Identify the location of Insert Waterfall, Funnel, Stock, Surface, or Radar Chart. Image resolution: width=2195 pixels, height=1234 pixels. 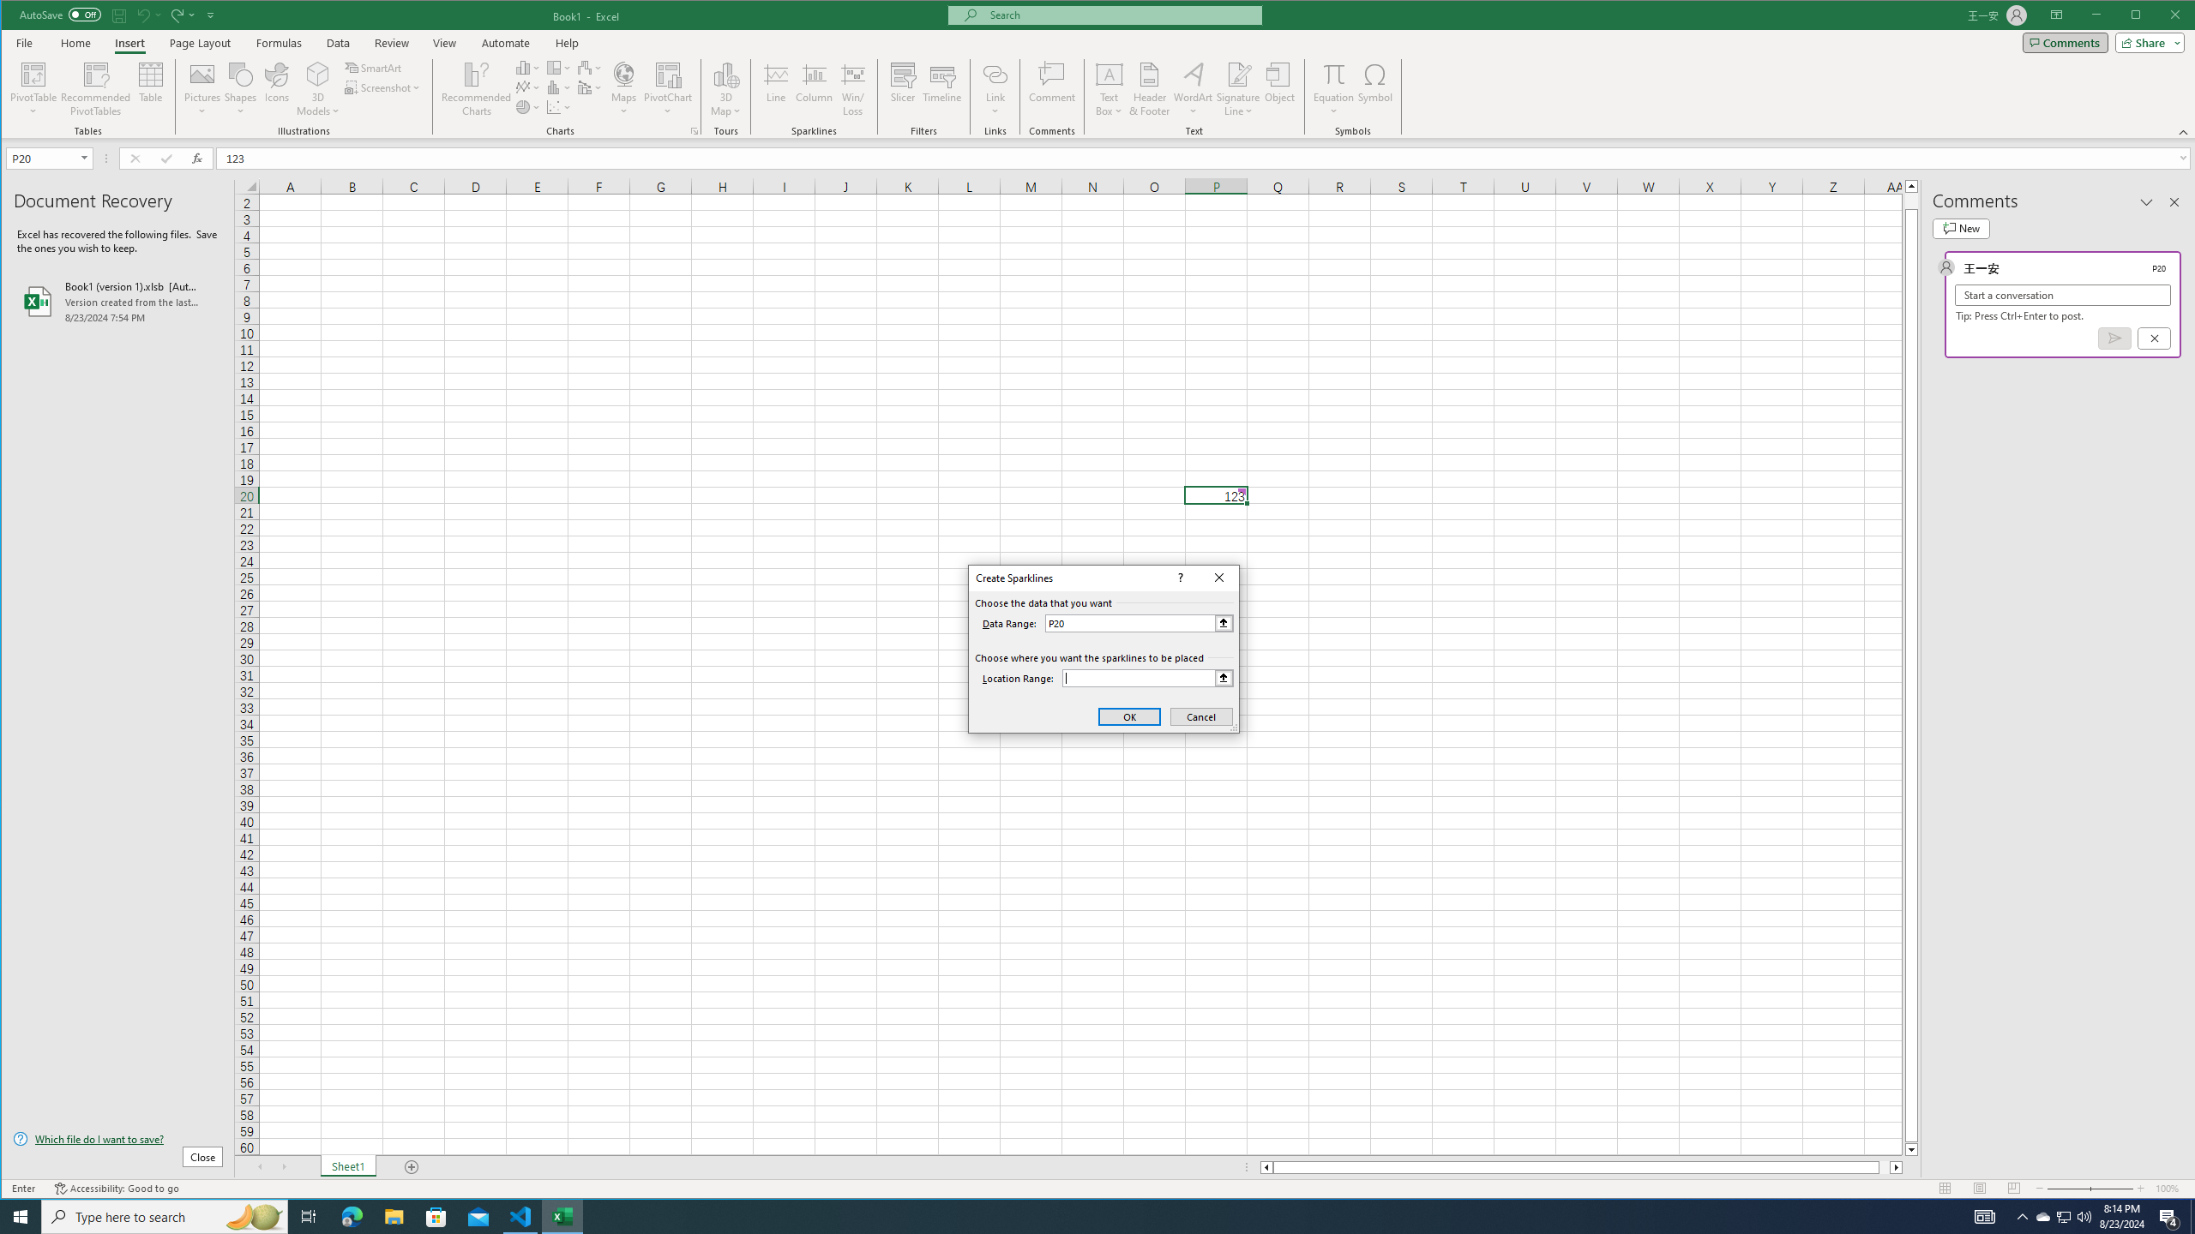
(590, 67).